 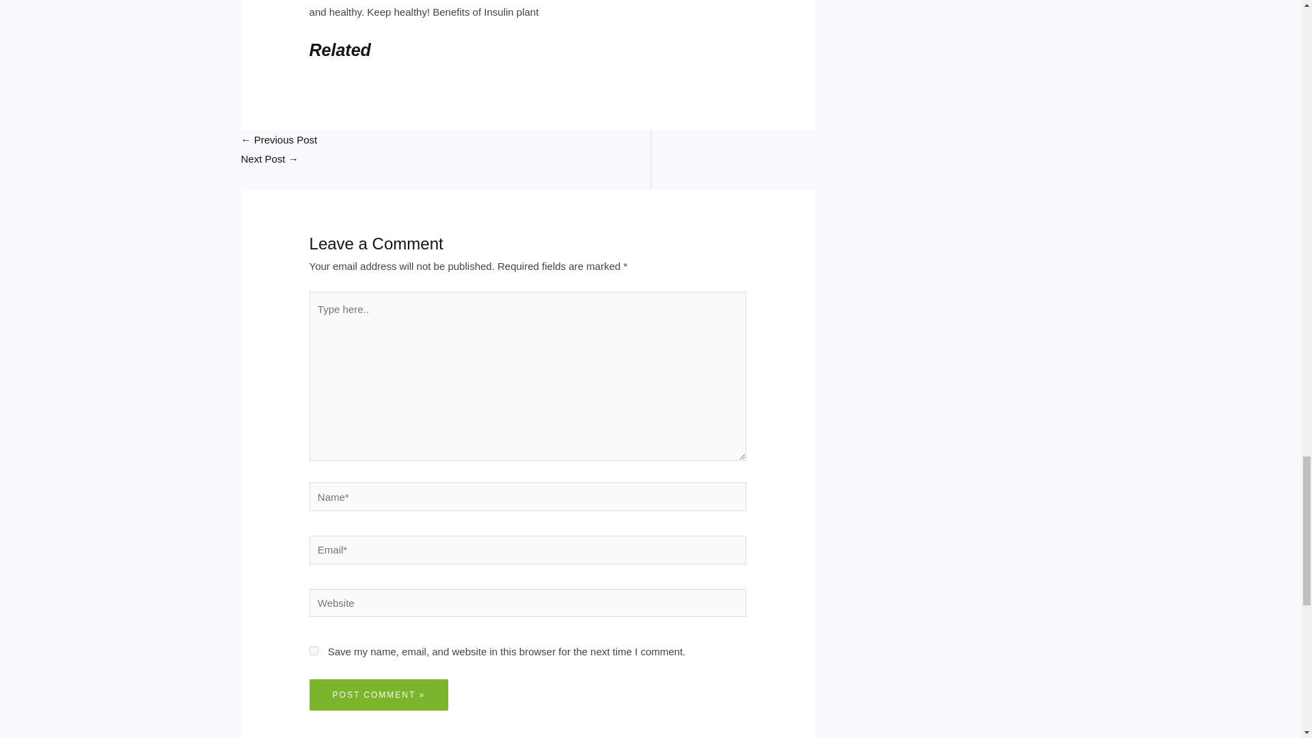 I want to click on yes, so click(x=314, y=651).